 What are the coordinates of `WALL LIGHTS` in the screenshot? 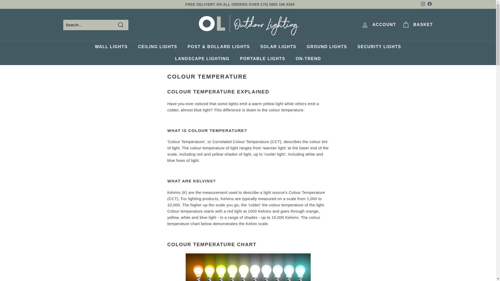 It's located at (111, 47).